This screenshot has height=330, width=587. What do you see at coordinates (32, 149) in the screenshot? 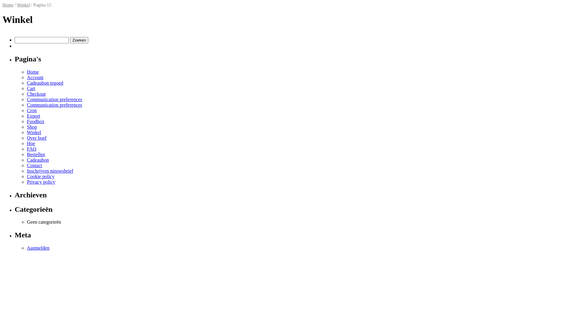
I see `FAQ` at bounding box center [32, 149].